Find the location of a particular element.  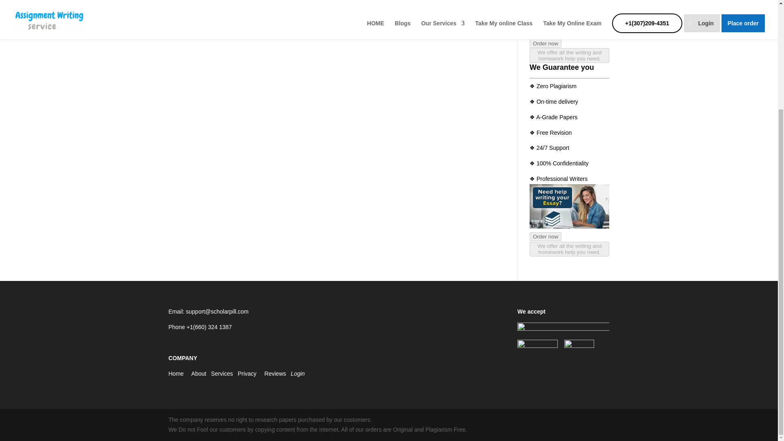

Order now is located at coordinates (546, 236).